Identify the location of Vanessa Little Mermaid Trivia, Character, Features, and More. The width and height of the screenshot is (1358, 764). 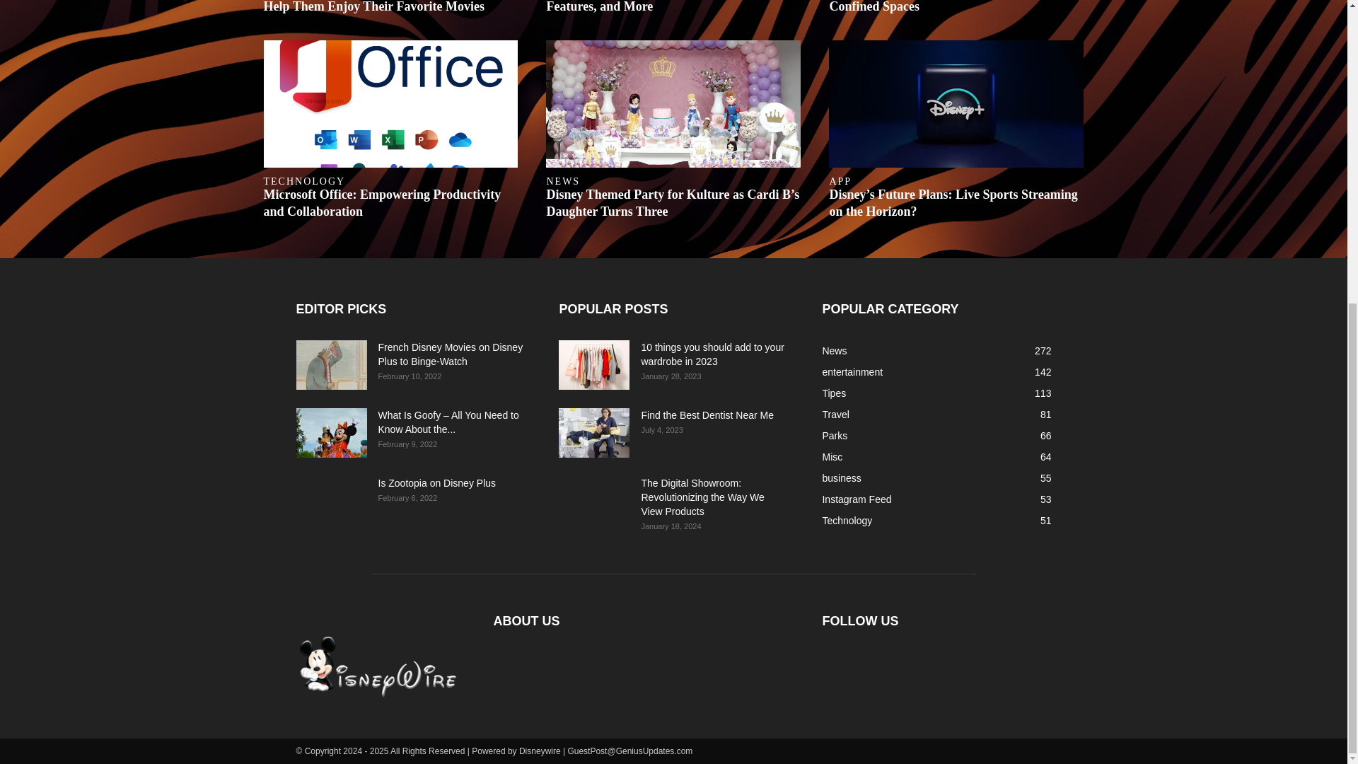
(661, 6).